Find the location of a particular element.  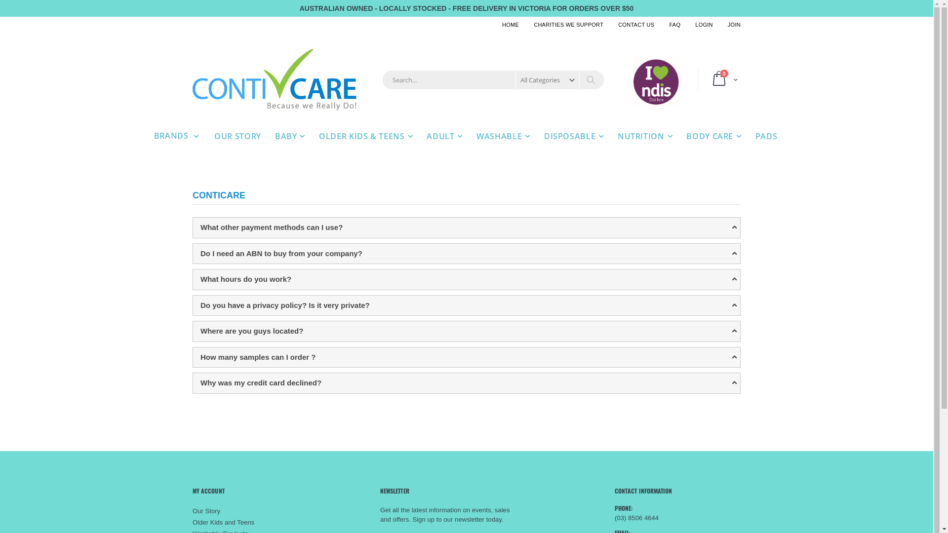

ADULT is located at coordinates (444, 136).